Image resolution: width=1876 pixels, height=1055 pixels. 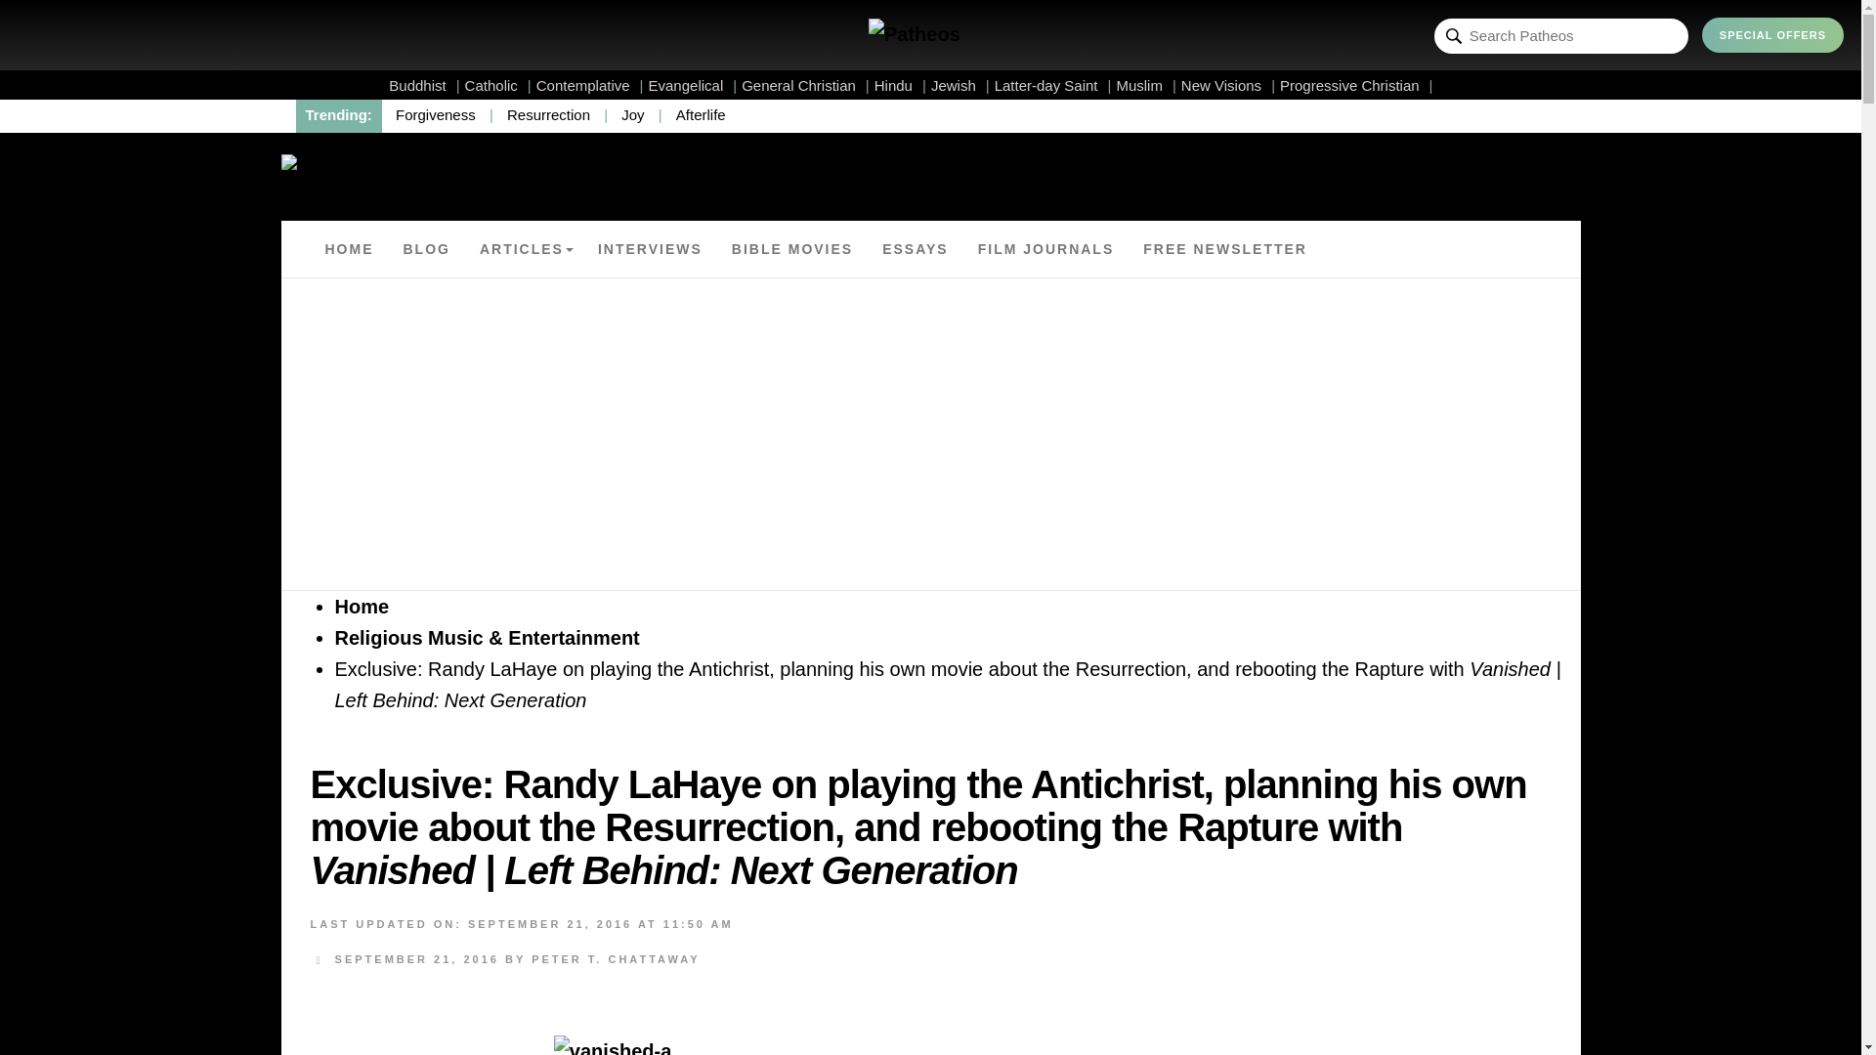 What do you see at coordinates (590, 85) in the screenshot?
I see `Contemplative` at bounding box center [590, 85].